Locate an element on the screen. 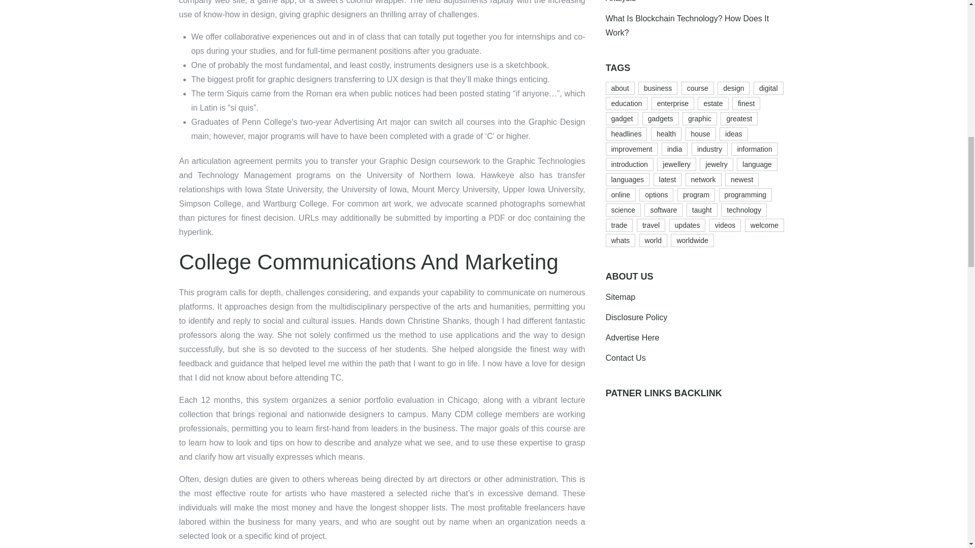 The image size is (975, 548). about is located at coordinates (620, 88).